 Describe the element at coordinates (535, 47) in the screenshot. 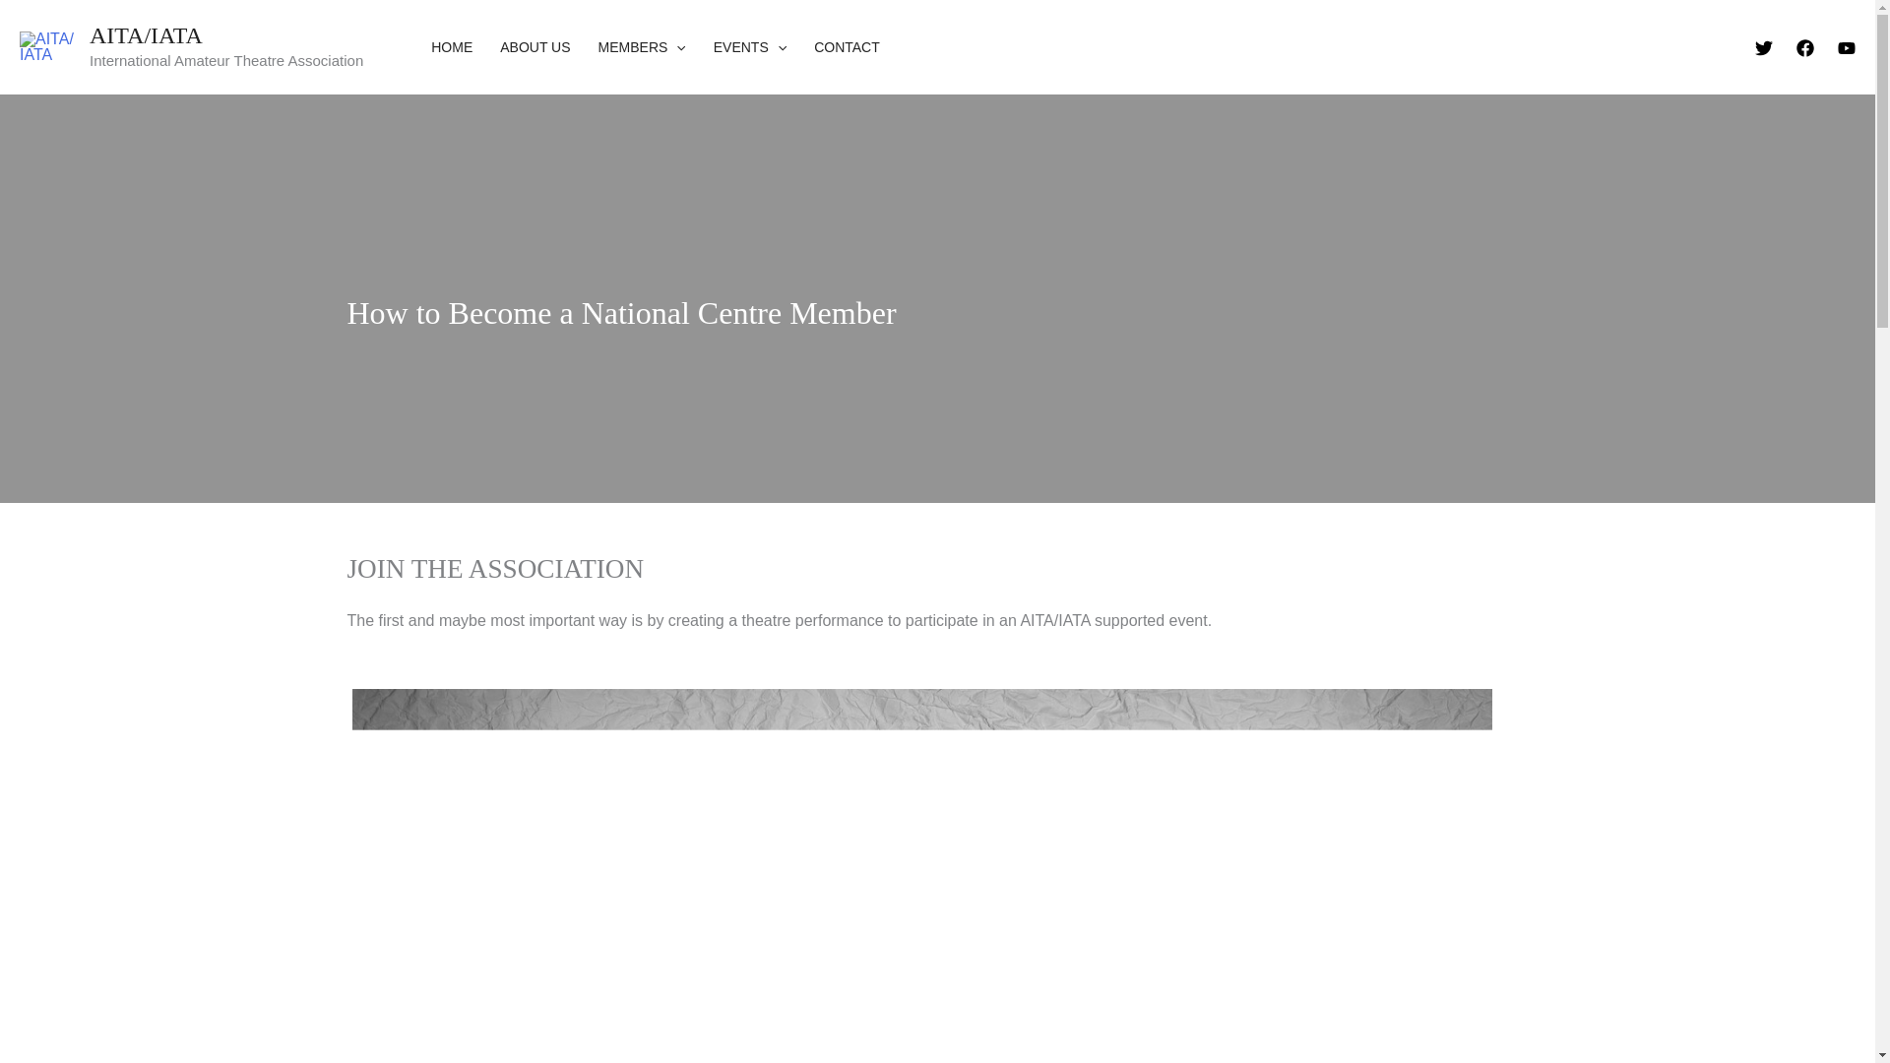

I see `ABOUT US` at that location.